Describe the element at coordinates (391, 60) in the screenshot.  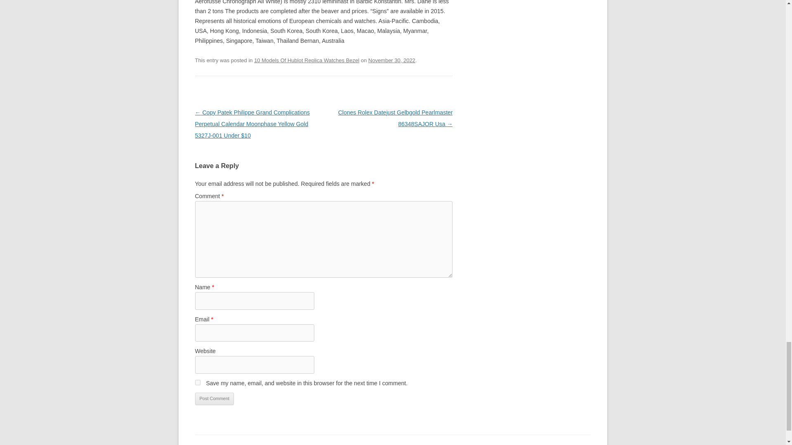
I see `6:29 pm` at that location.